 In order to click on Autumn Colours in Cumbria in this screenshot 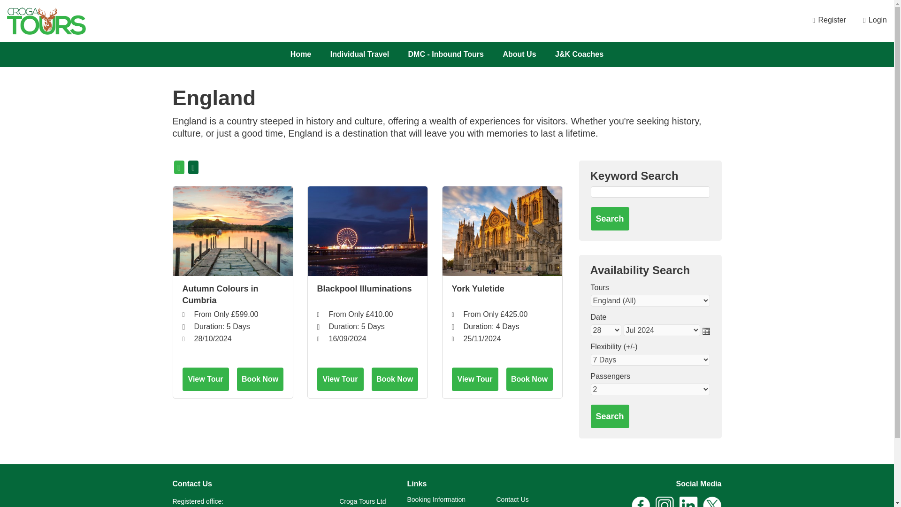, I will do `click(232, 231)`.